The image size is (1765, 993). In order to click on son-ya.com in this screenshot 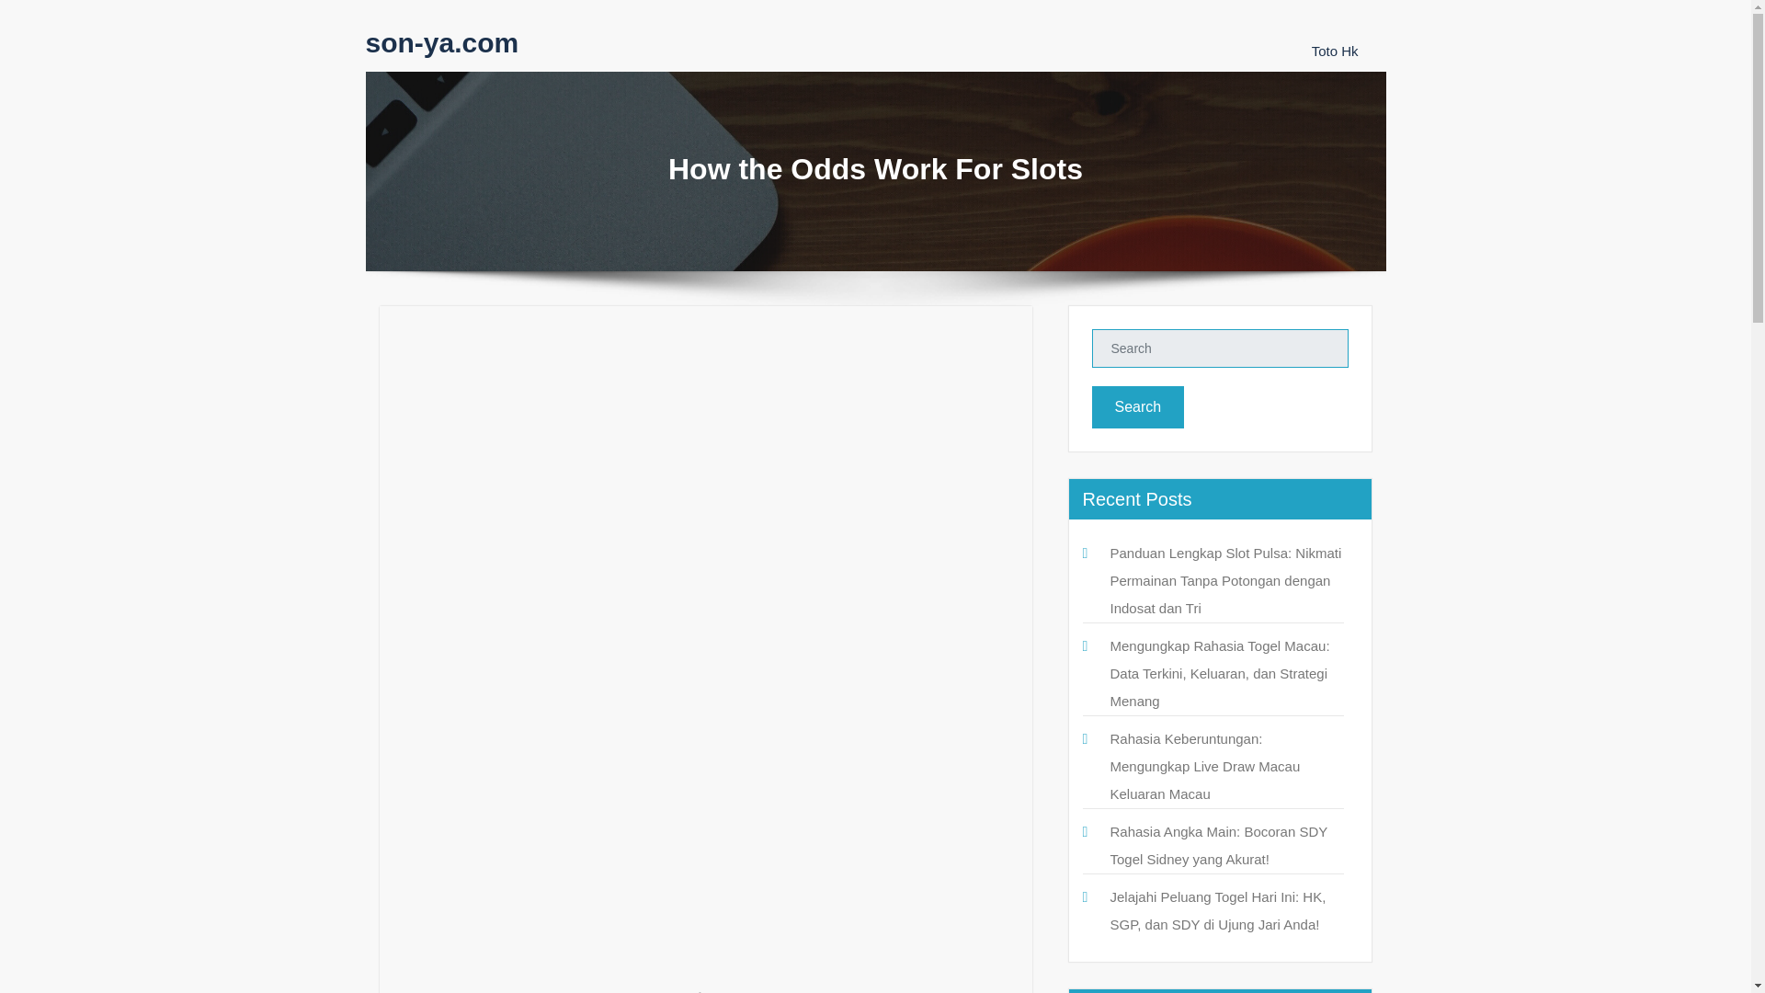, I will do `click(441, 42)`.